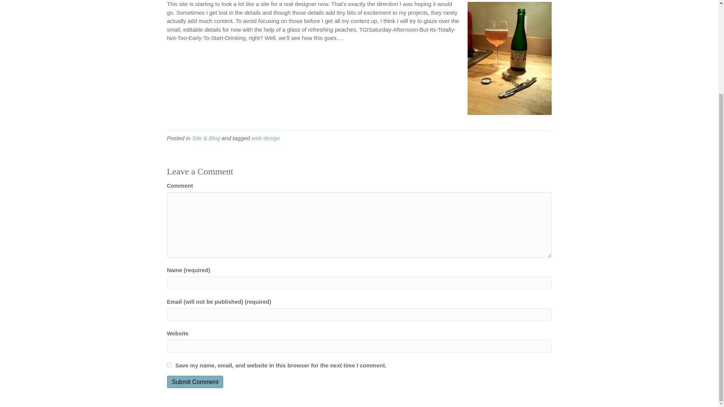  I want to click on yes, so click(169, 365).